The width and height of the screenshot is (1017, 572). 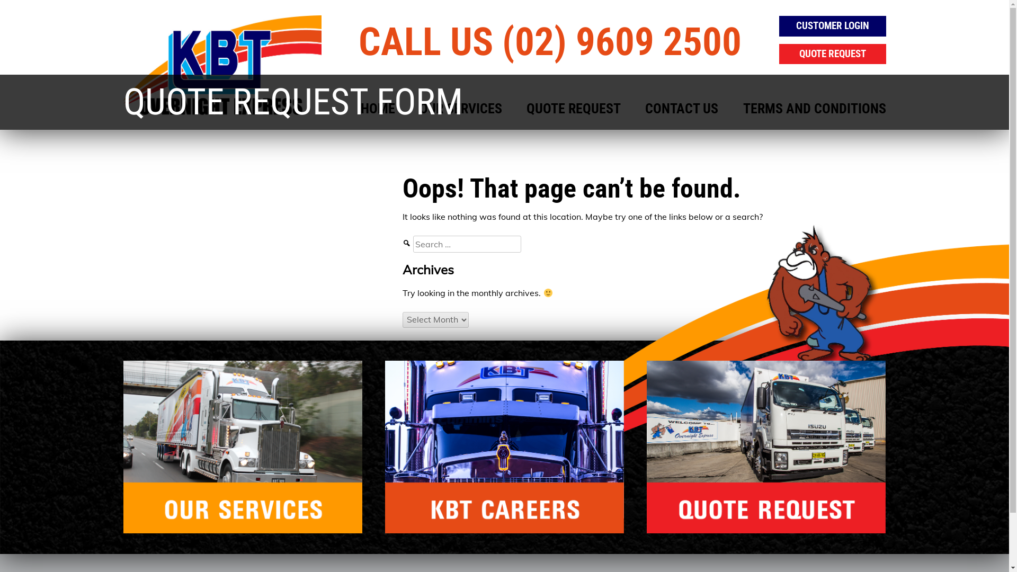 I want to click on CUSTOMER LOGIN, so click(x=833, y=26).